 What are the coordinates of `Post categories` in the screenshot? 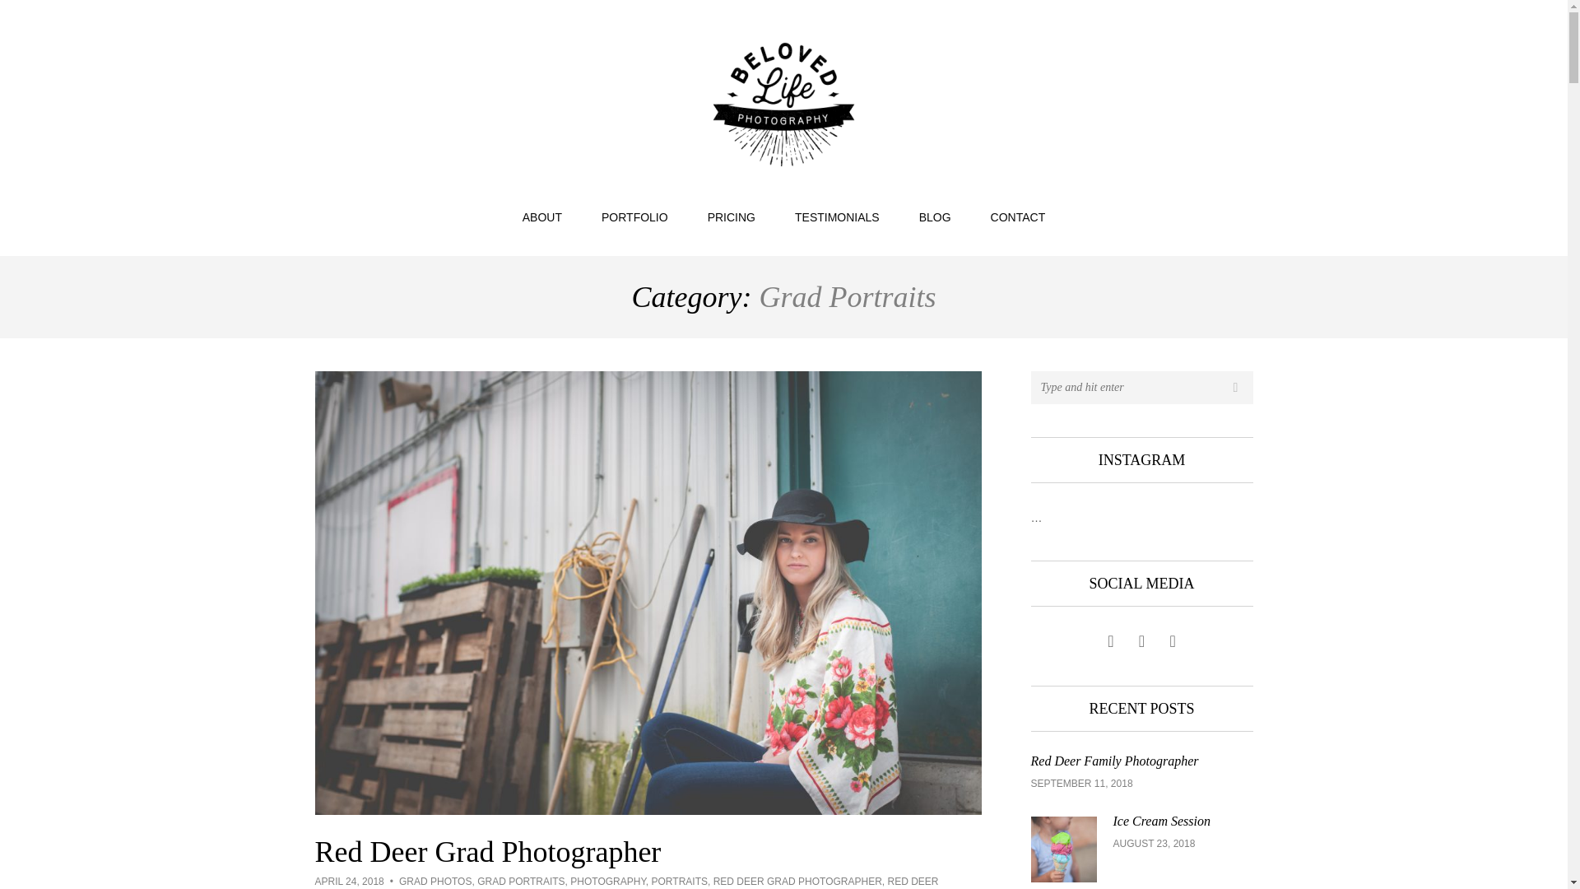 It's located at (626, 882).